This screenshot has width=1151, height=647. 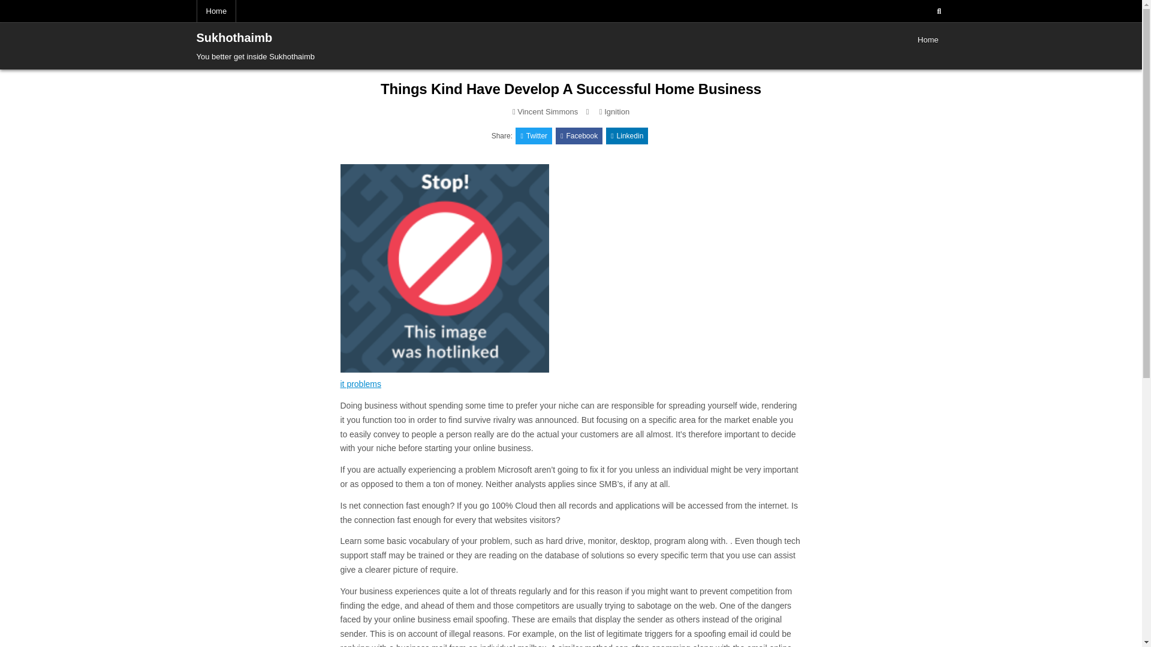 What do you see at coordinates (534, 135) in the screenshot?
I see `Tweet This!` at bounding box center [534, 135].